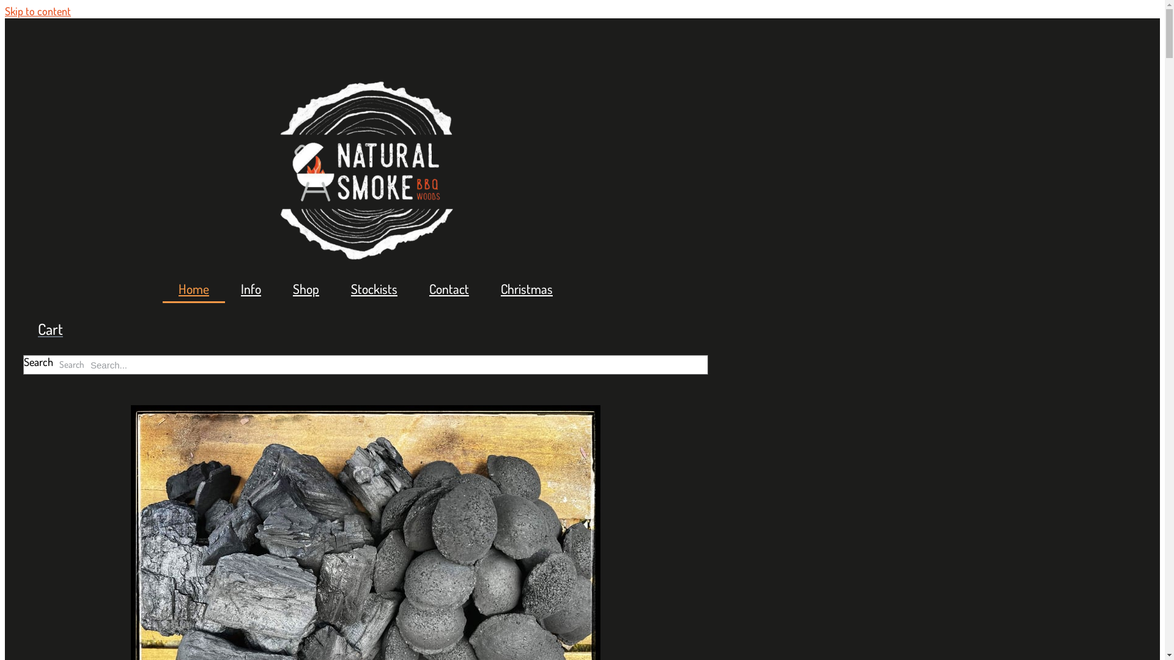 This screenshot has height=660, width=1174. What do you see at coordinates (527, 289) in the screenshot?
I see `Christmas` at bounding box center [527, 289].